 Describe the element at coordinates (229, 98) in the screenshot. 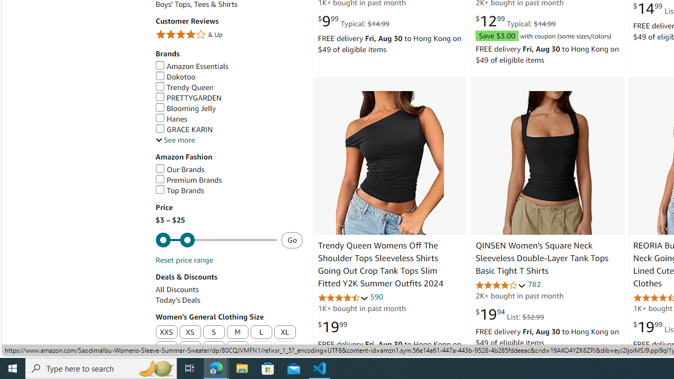

I see `PRETTYGARDEN` at that location.